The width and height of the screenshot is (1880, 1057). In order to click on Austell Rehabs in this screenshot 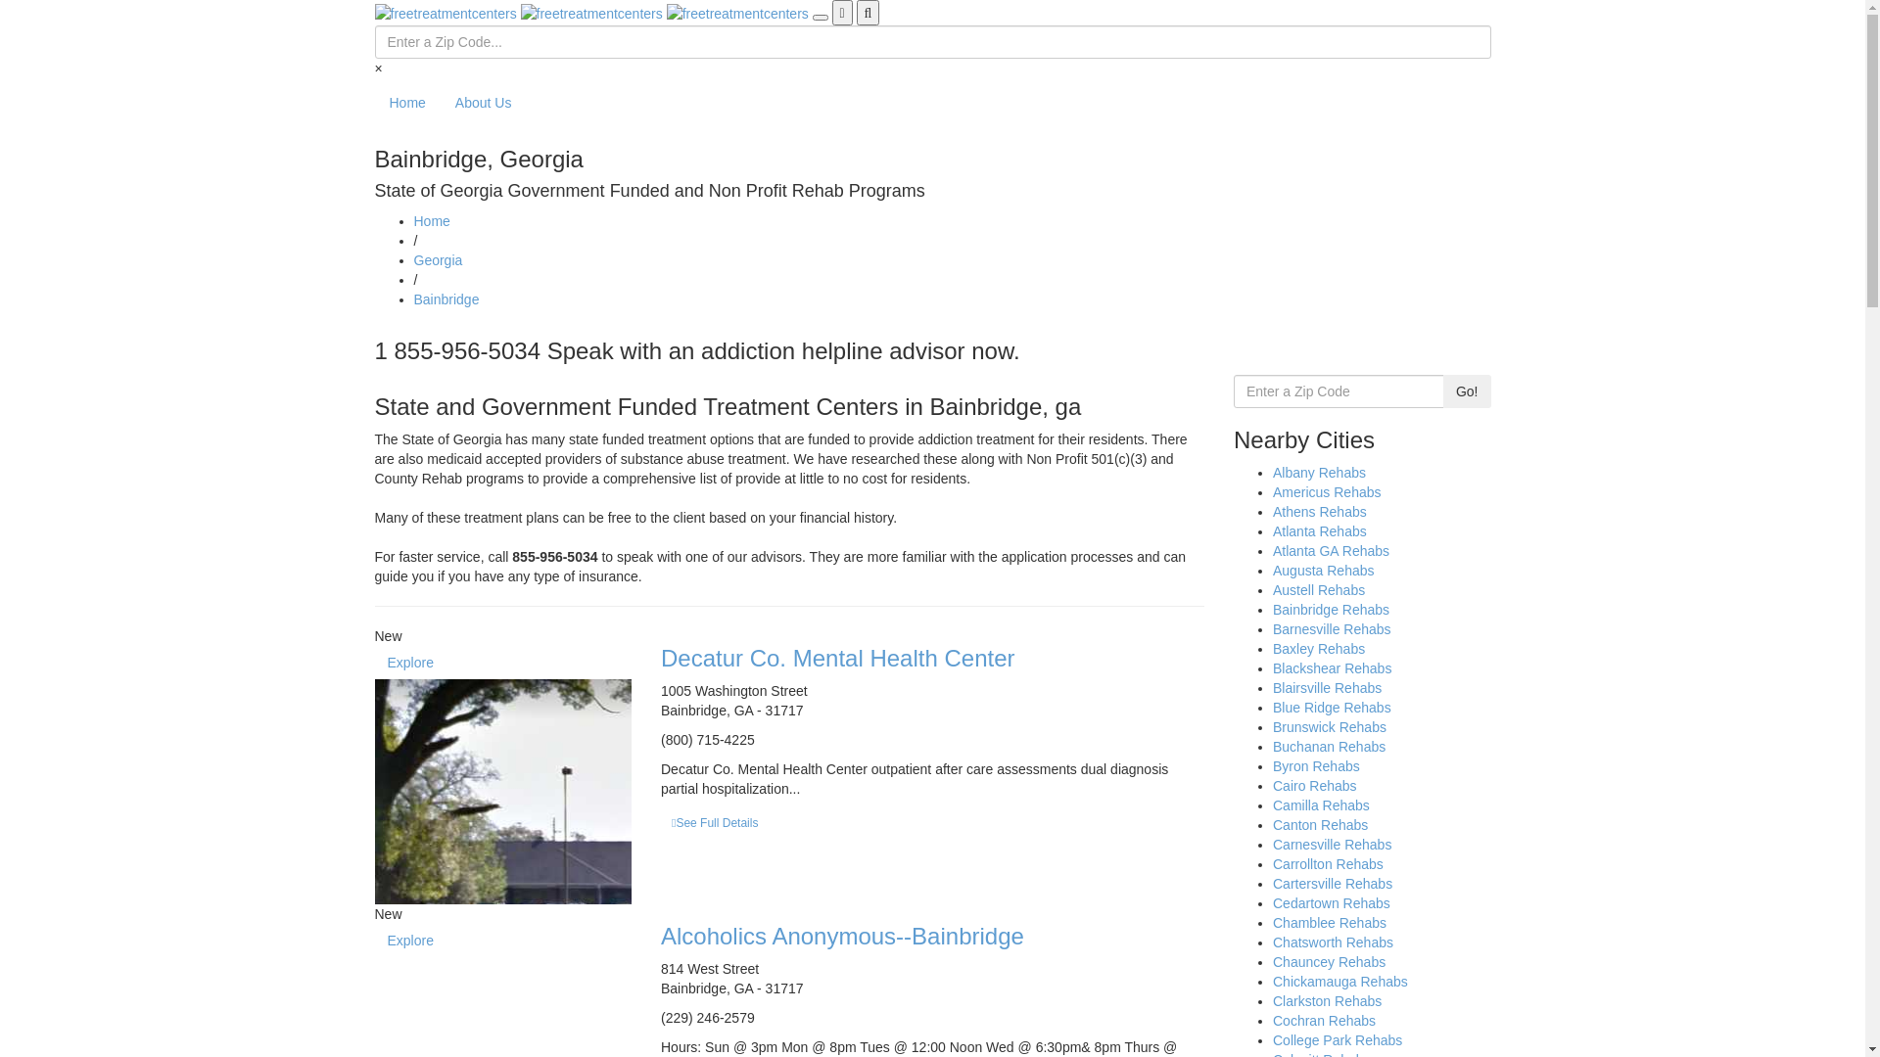, I will do `click(1319, 590)`.